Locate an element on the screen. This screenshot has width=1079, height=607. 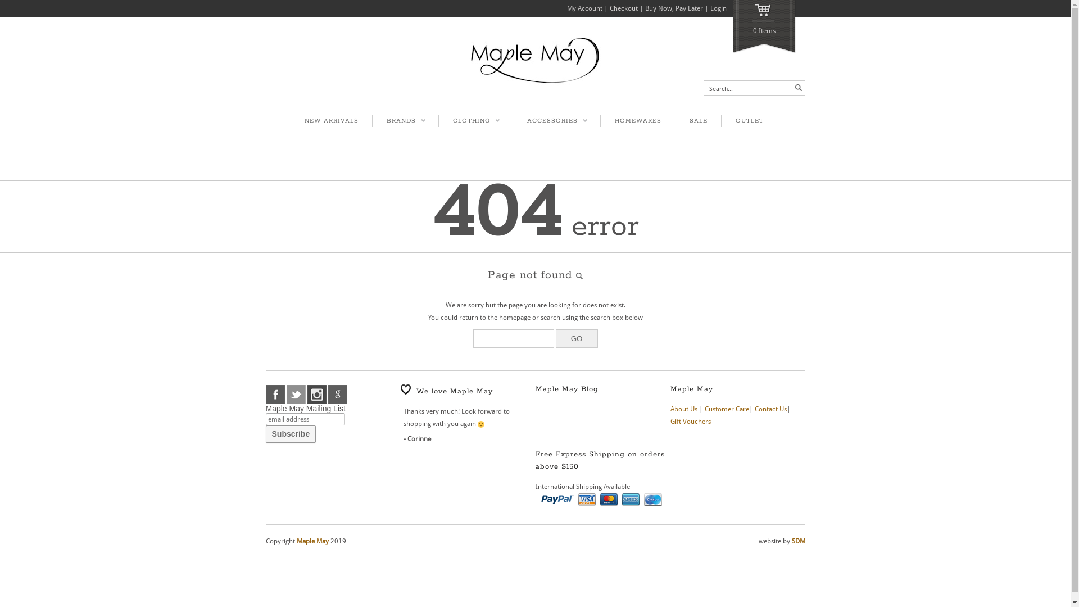
Buy Now, Pay Later is located at coordinates (674, 8).